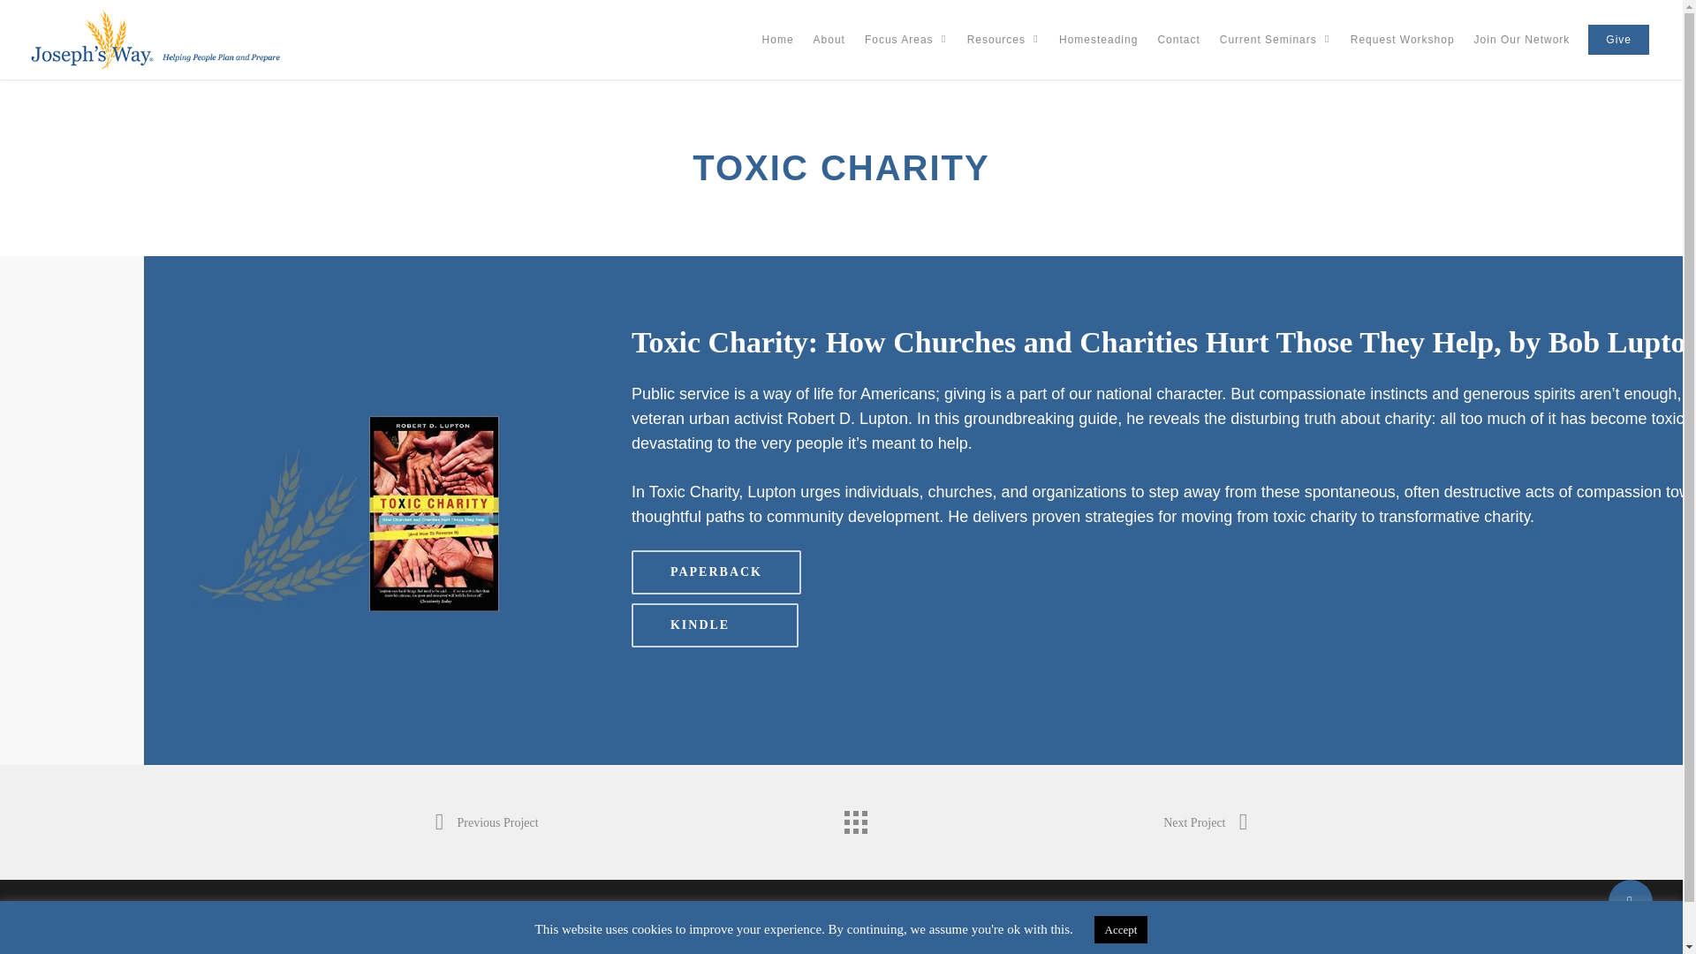 The image size is (1696, 954). I want to click on Homesteading, so click(1097, 42).